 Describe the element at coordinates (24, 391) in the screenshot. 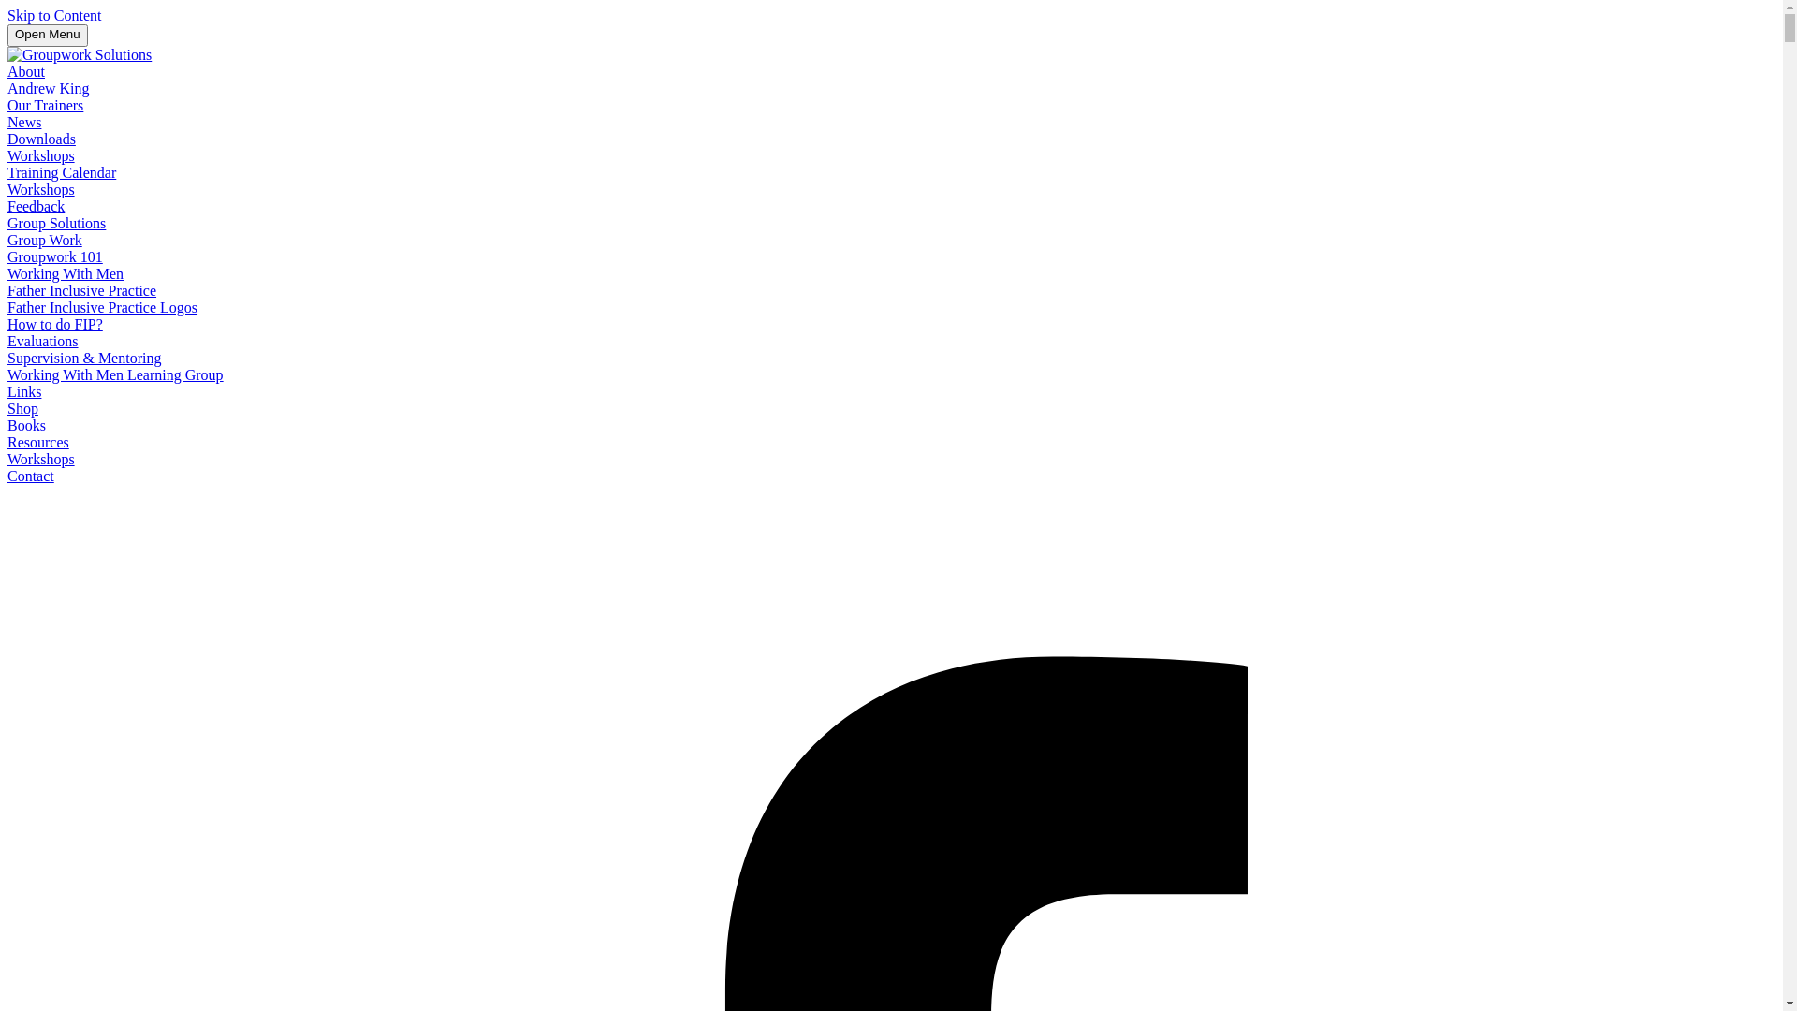

I see `Links` at that location.